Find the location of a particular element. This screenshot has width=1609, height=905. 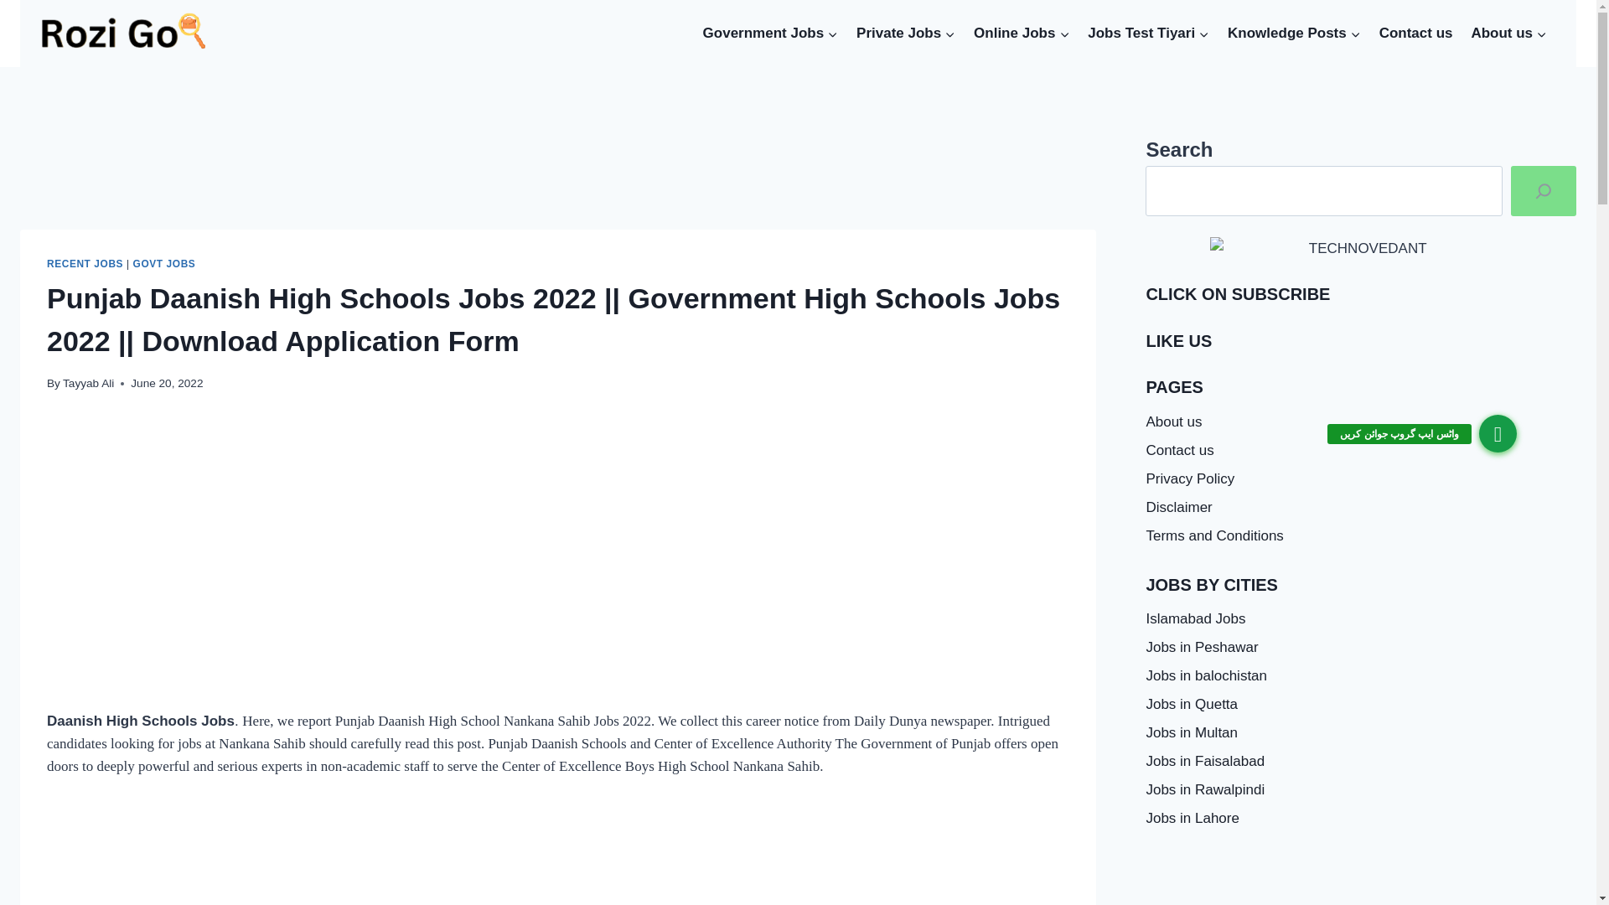

Knowledge Posts is located at coordinates (1294, 34).